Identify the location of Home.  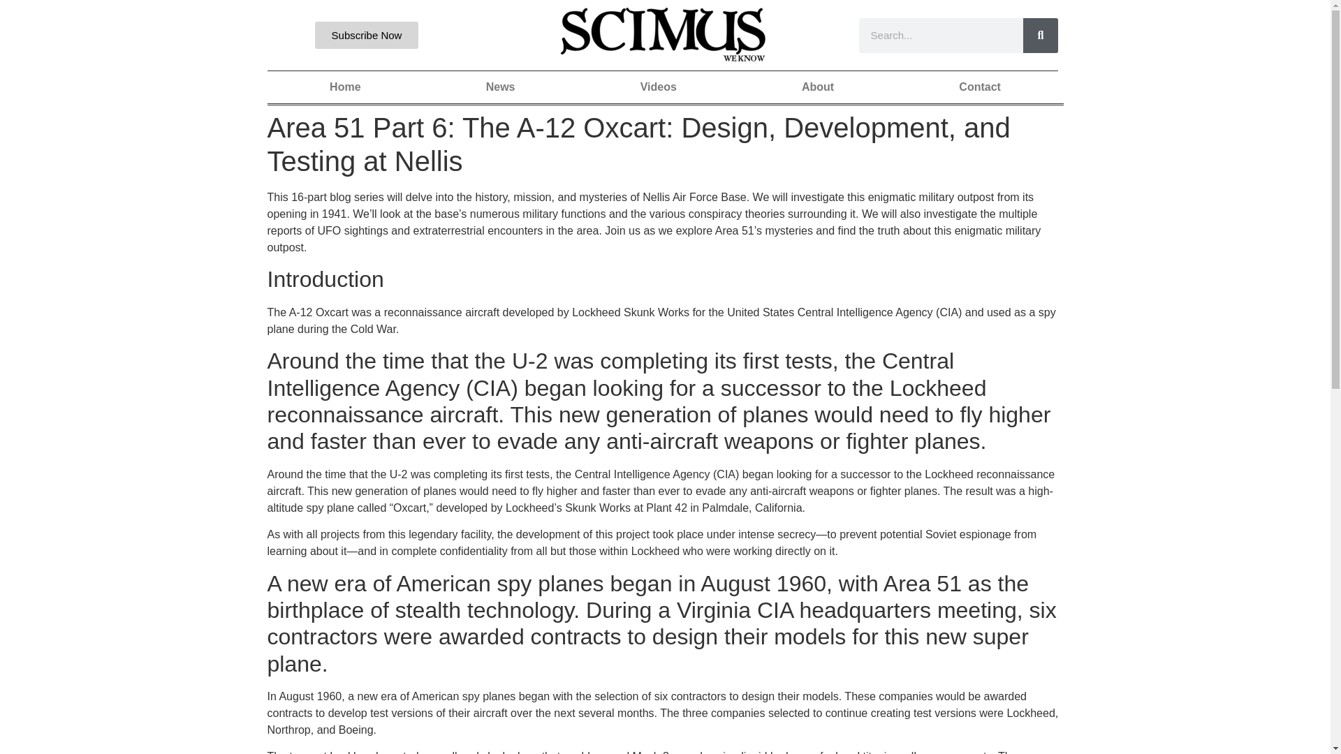
(345, 87).